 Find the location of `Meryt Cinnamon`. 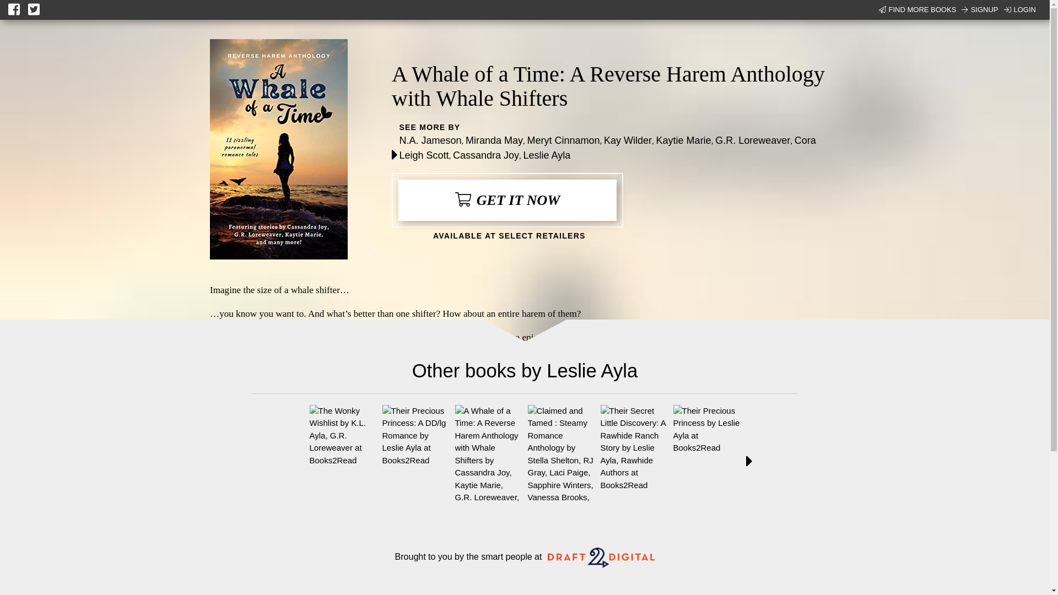

Meryt Cinnamon is located at coordinates (563, 140).